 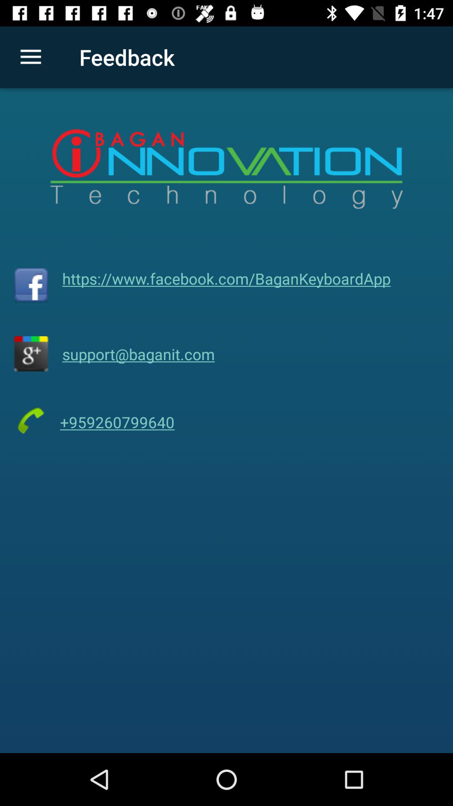 What do you see at coordinates (117, 422) in the screenshot?
I see `flip to +959260799640` at bounding box center [117, 422].